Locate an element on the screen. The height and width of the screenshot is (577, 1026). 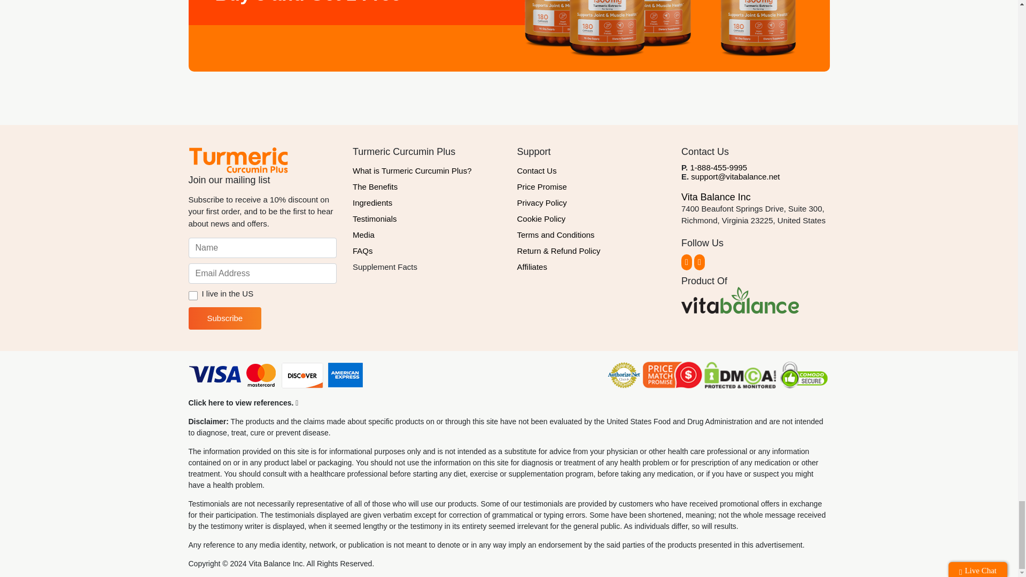
Contact Us is located at coordinates (591, 170).